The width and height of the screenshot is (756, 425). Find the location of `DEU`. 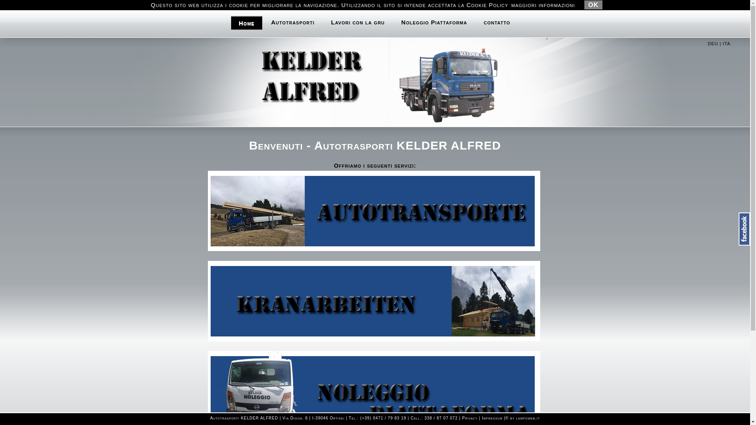

DEU is located at coordinates (713, 44).